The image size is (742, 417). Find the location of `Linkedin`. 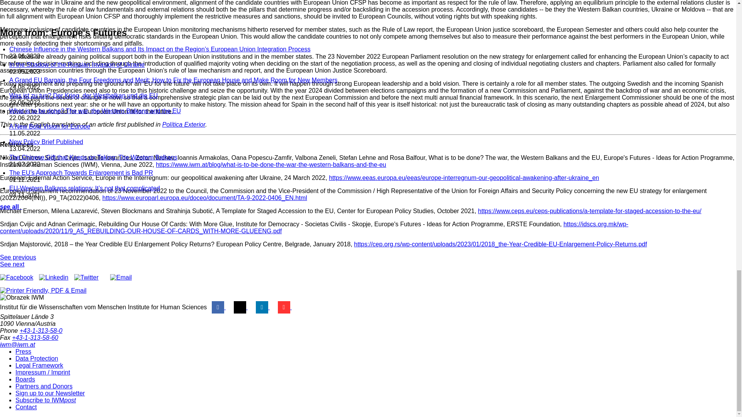

Linkedin is located at coordinates (53, 277).